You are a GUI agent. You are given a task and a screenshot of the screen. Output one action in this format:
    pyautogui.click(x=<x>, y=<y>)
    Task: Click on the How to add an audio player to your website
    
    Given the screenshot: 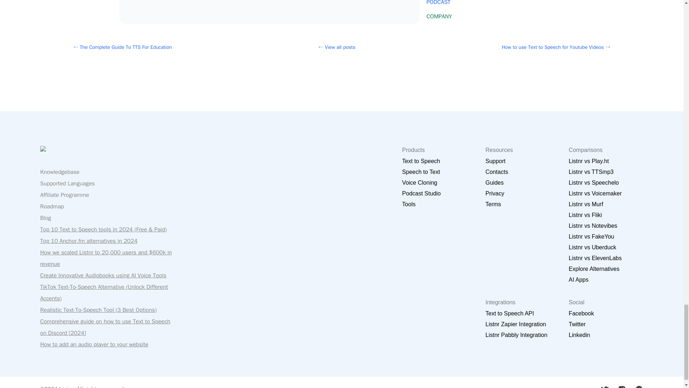 What is the action you would take?
    pyautogui.click(x=94, y=344)
    